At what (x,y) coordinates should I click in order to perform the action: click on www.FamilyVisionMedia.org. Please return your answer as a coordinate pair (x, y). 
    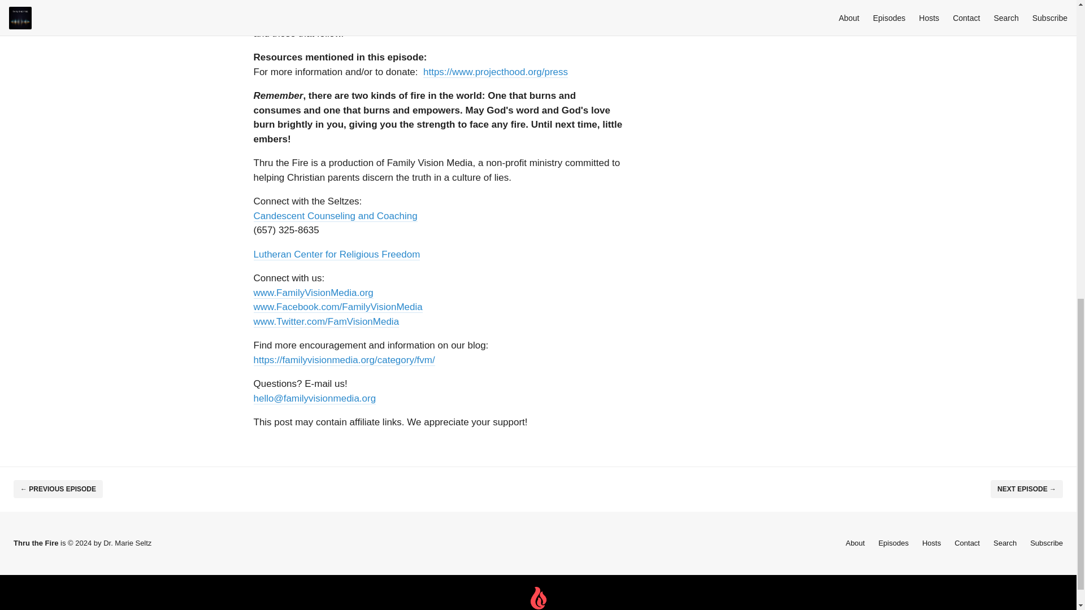
    Looking at the image, I should click on (313, 292).